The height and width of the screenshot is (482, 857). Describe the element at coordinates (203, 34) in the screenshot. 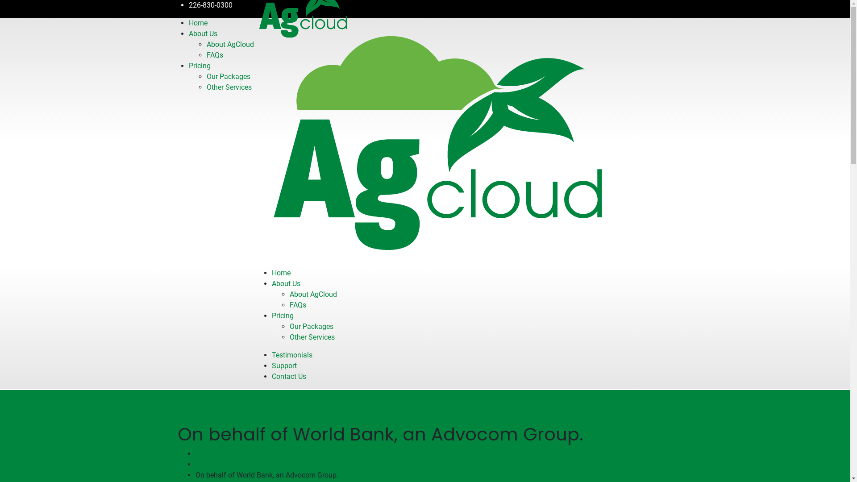

I see `About Us` at that location.